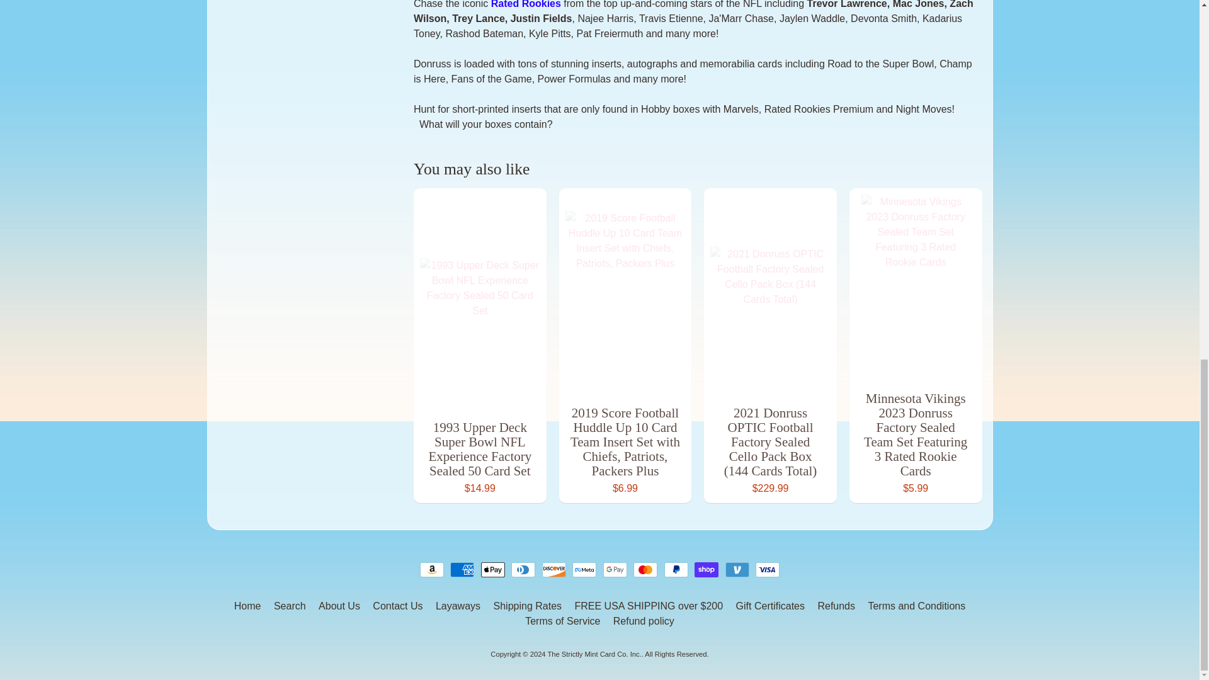 This screenshot has height=680, width=1209. I want to click on American Express, so click(462, 569).